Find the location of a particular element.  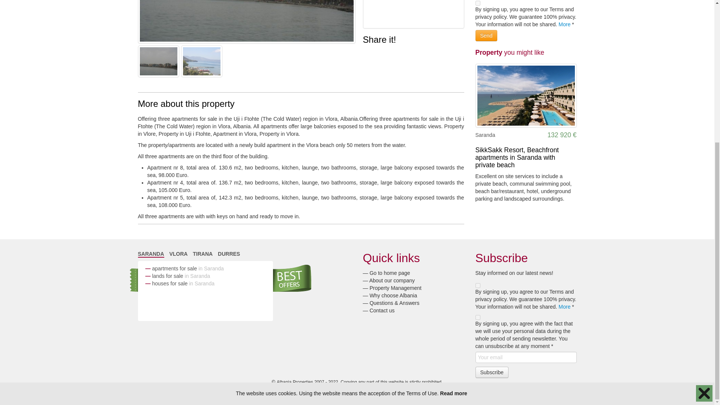

1 is located at coordinates (478, 317).